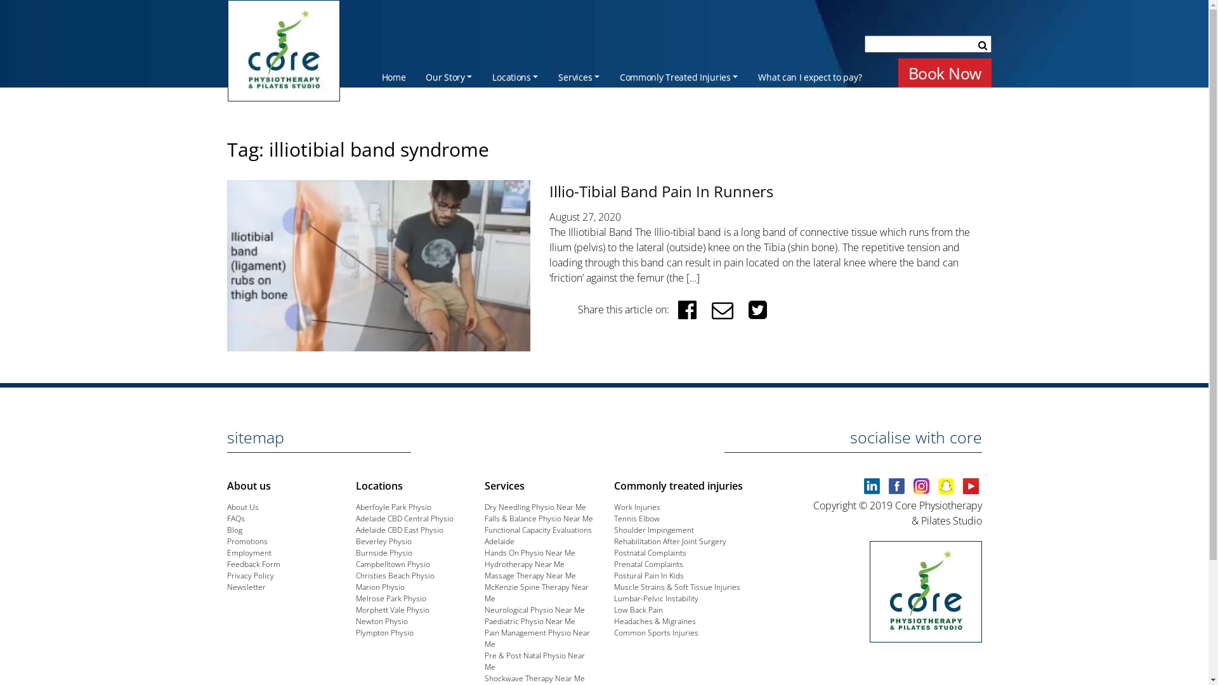  What do you see at coordinates (391, 599) in the screenshot?
I see `Melrose Park Physio` at bounding box center [391, 599].